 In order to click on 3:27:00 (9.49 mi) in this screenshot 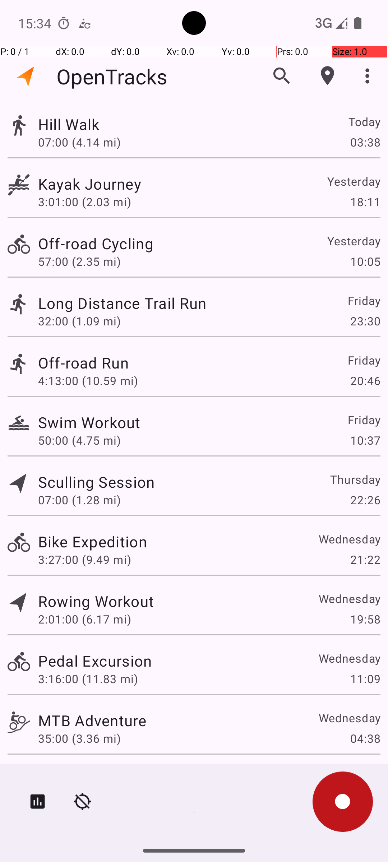, I will do `click(85, 560)`.